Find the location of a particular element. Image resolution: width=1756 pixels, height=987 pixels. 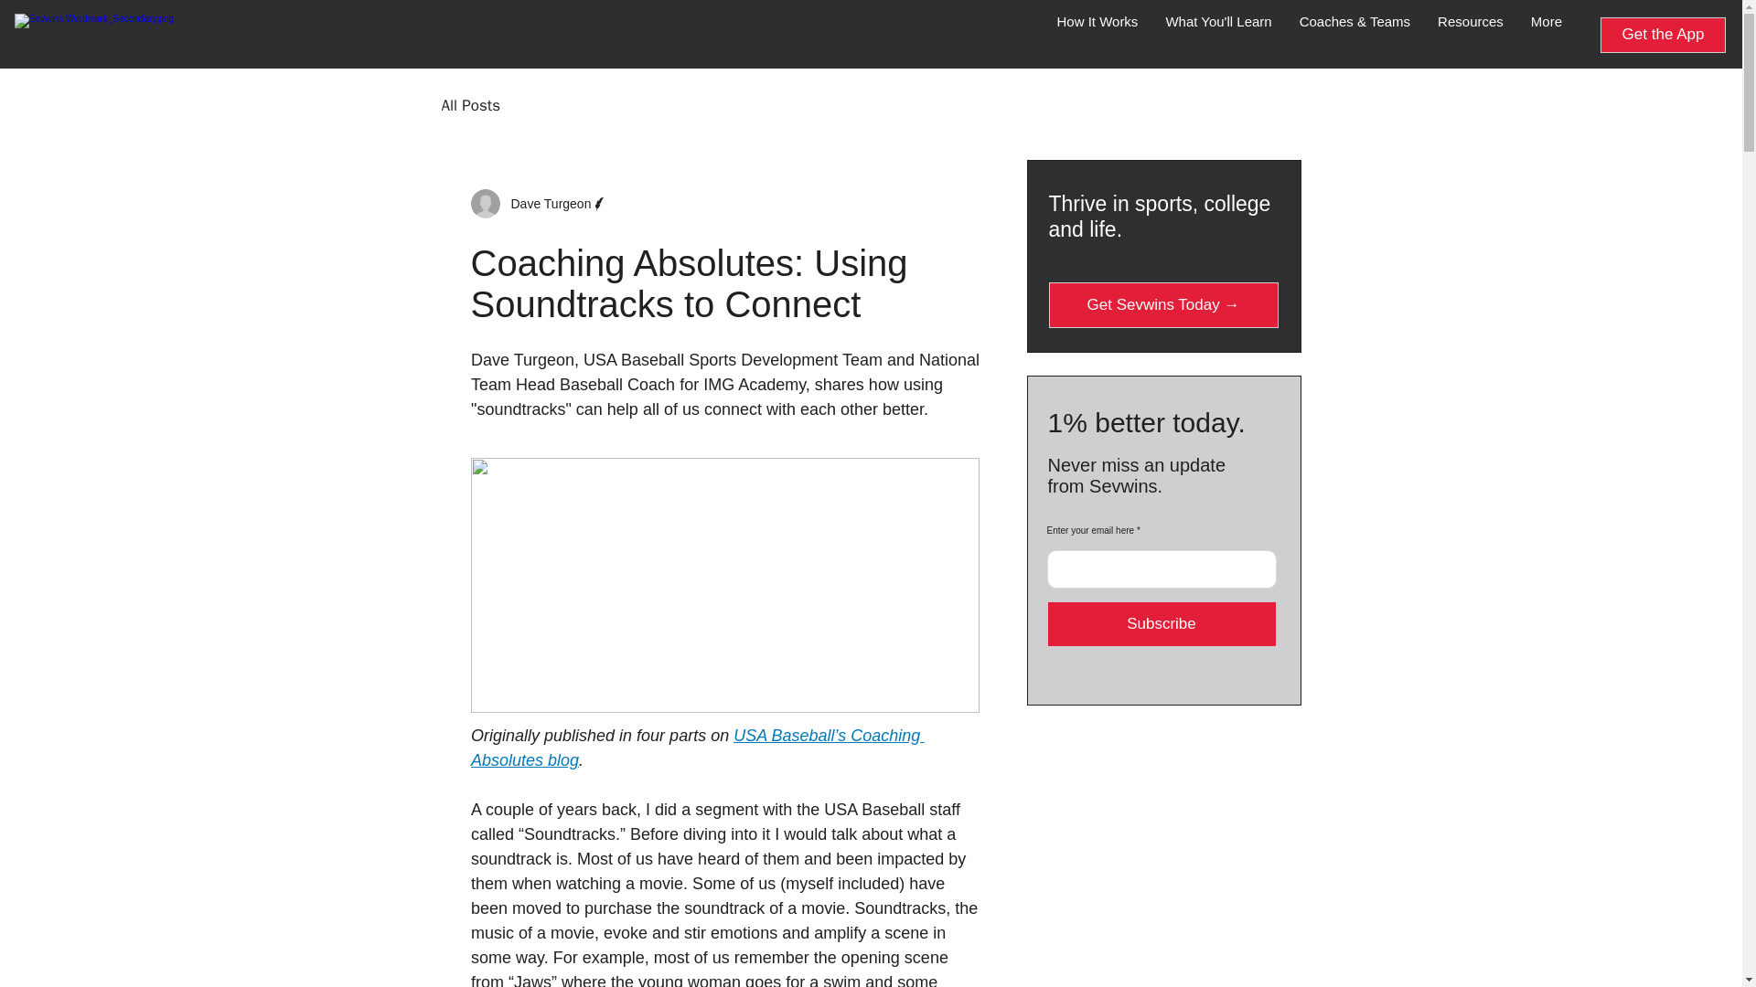

Subscribe is located at coordinates (1162, 623).